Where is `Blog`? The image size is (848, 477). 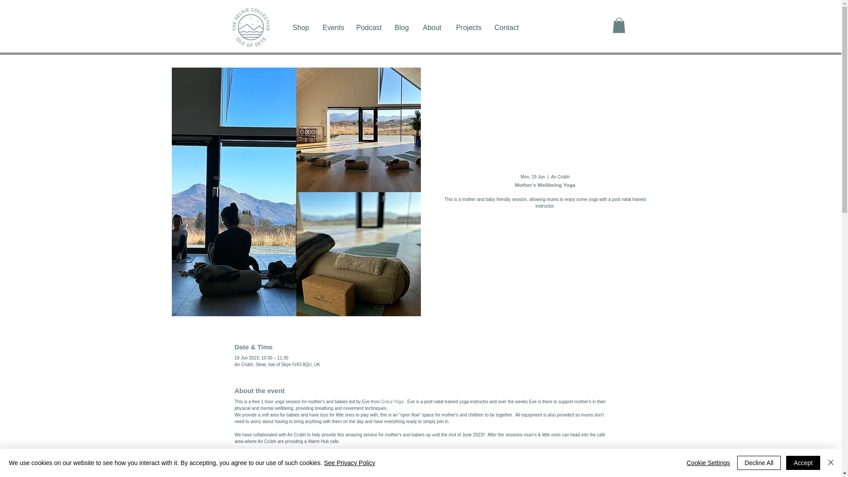 Blog is located at coordinates (402, 28).